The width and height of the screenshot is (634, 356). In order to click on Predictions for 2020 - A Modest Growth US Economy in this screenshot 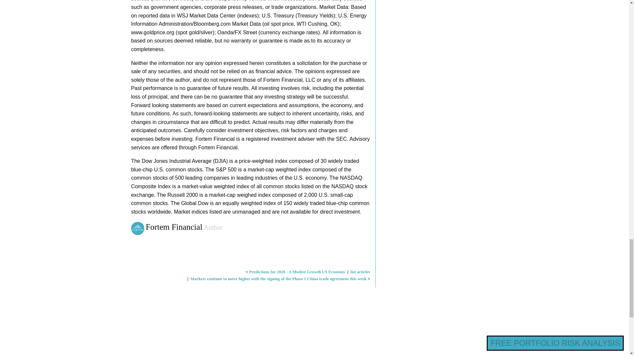, I will do `click(297, 272)`.